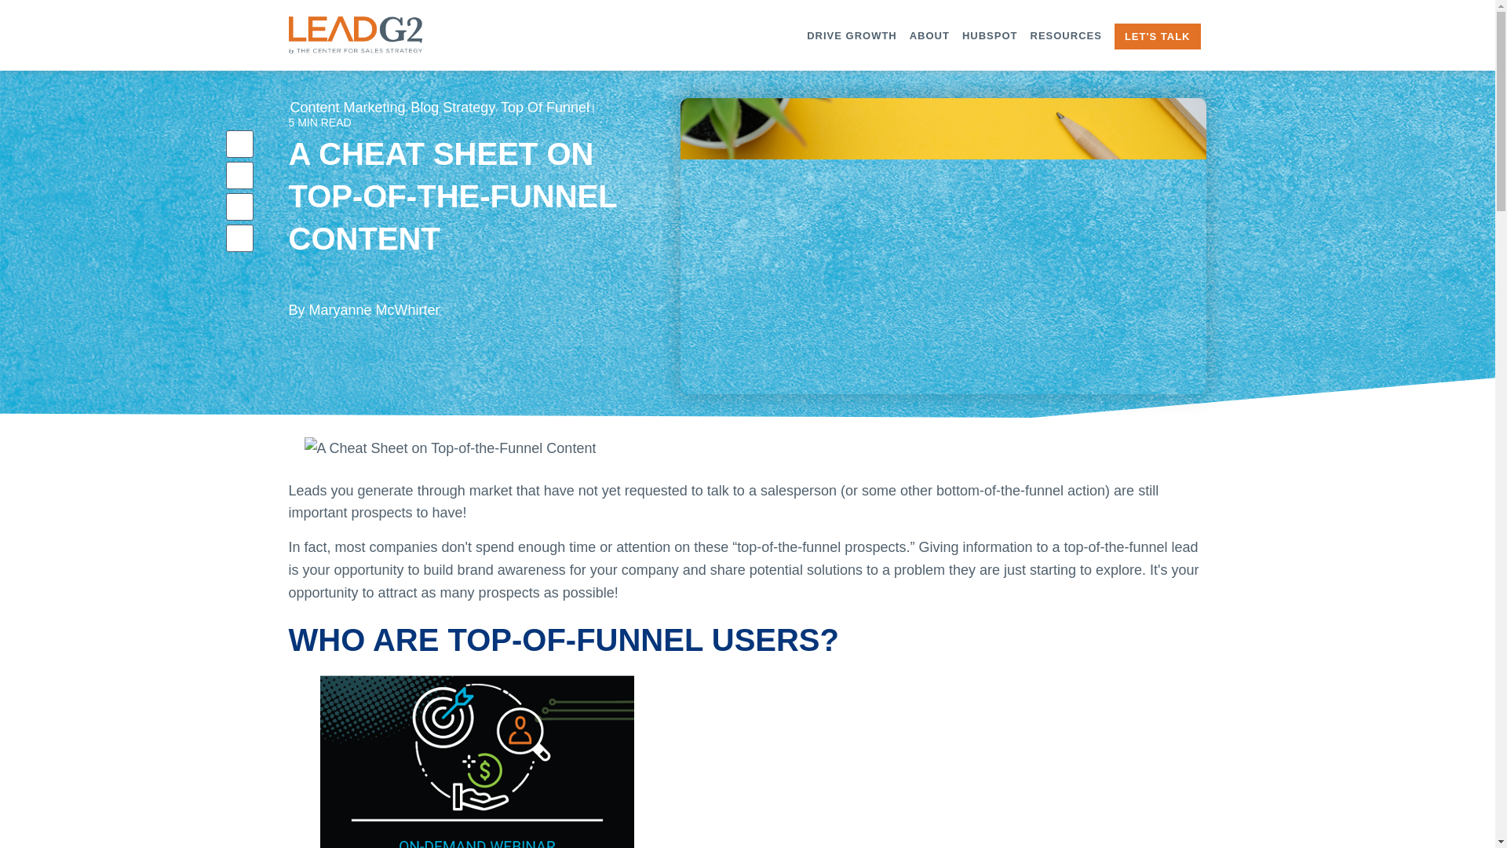 Image resolution: width=1507 pixels, height=848 pixels. I want to click on LET'S TALK, so click(1157, 36).